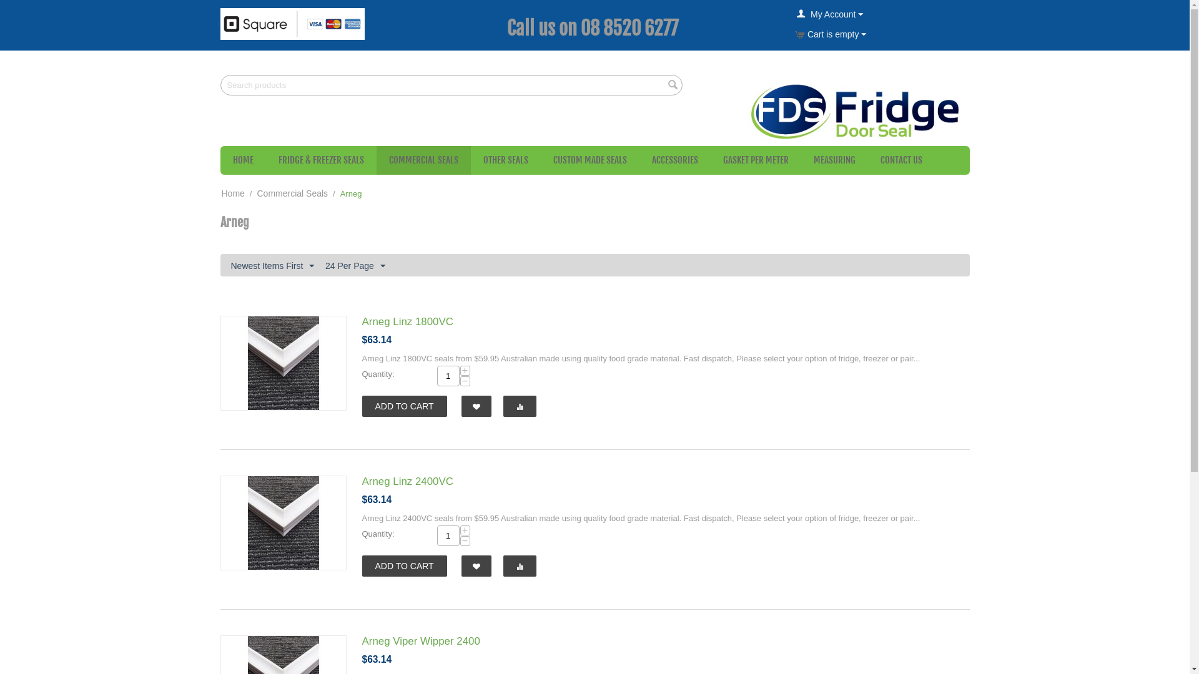  What do you see at coordinates (465, 530) in the screenshot?
I see `+` at bounding box center [465, 530].